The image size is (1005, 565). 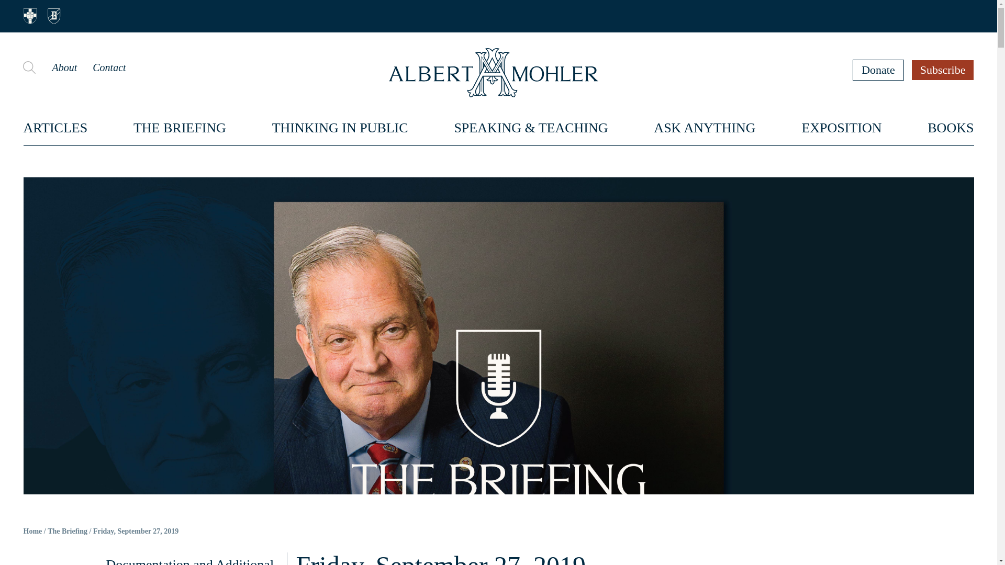 I want to click on THE BRIEFING, so click(x=180, y=128).